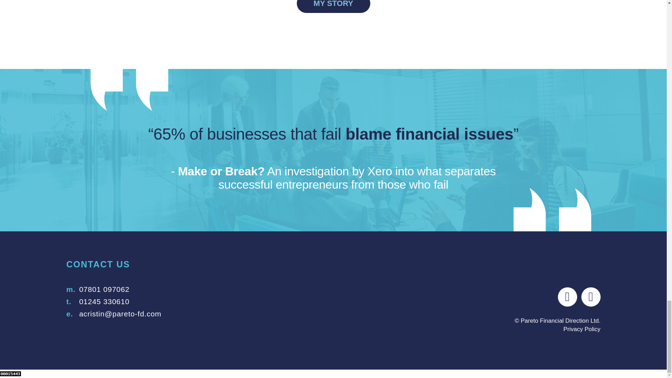 The image size is (672, 378). What do you see at coordinates (104, 301) in the screenshot?
I see `Call us` at bounding box center [104, 301].